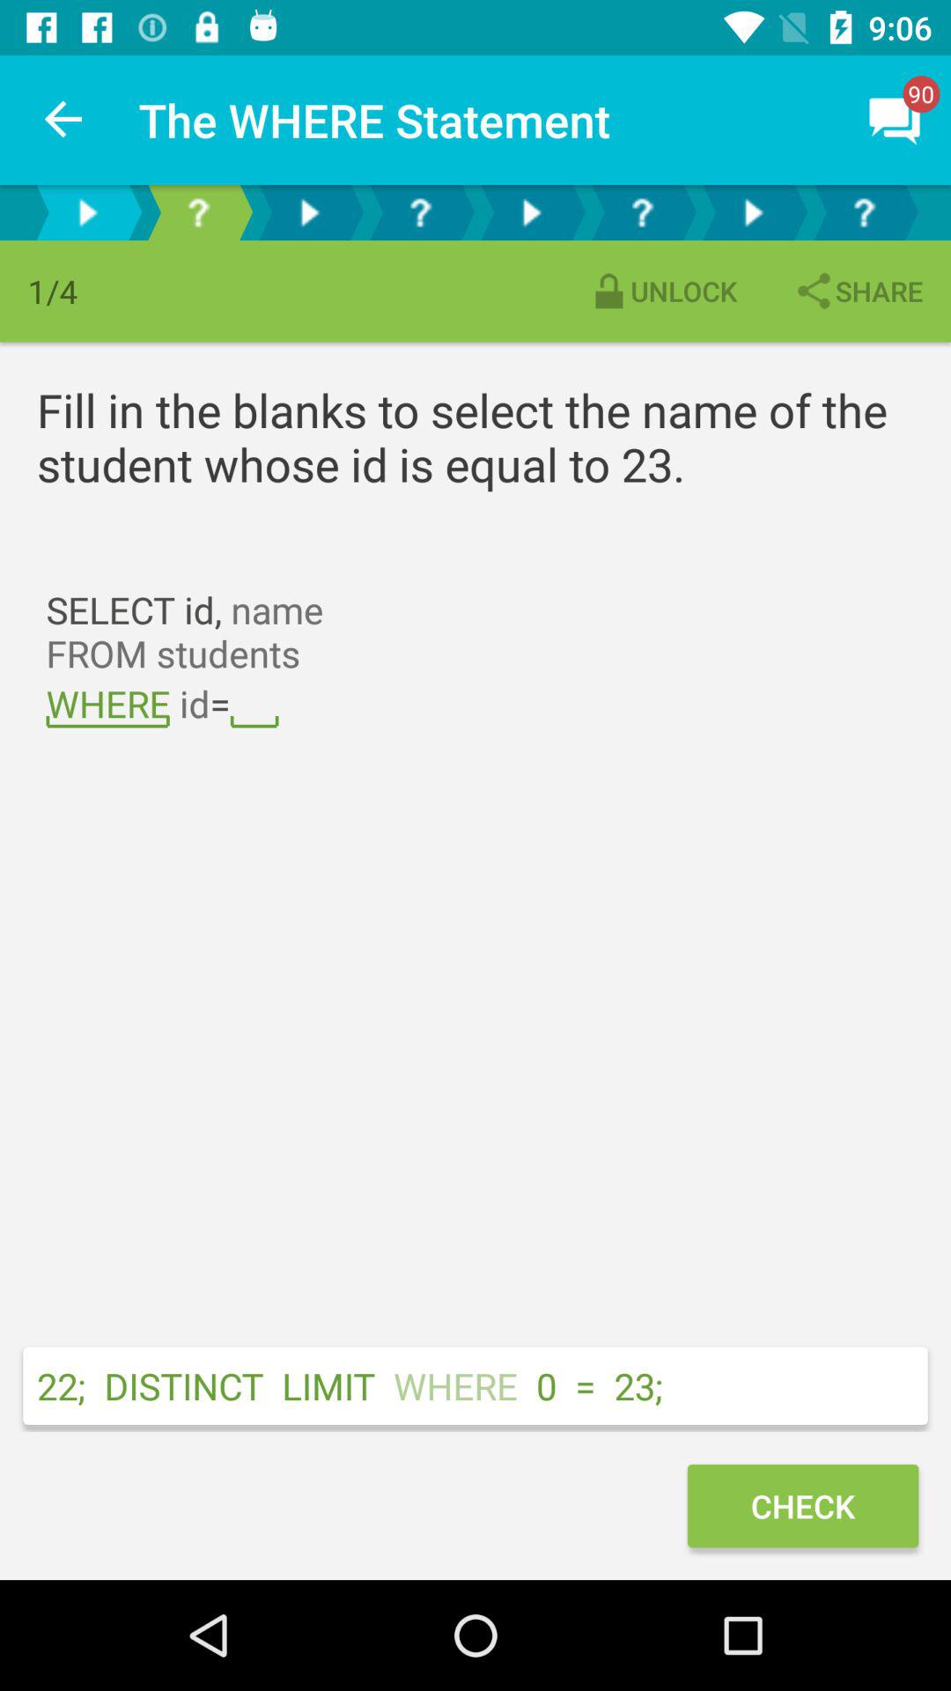 This screenshot has width=951, height=1691. Describe the element at coordinates (662, 291) in the screenshot. I see `choose the unlock item` at that location.